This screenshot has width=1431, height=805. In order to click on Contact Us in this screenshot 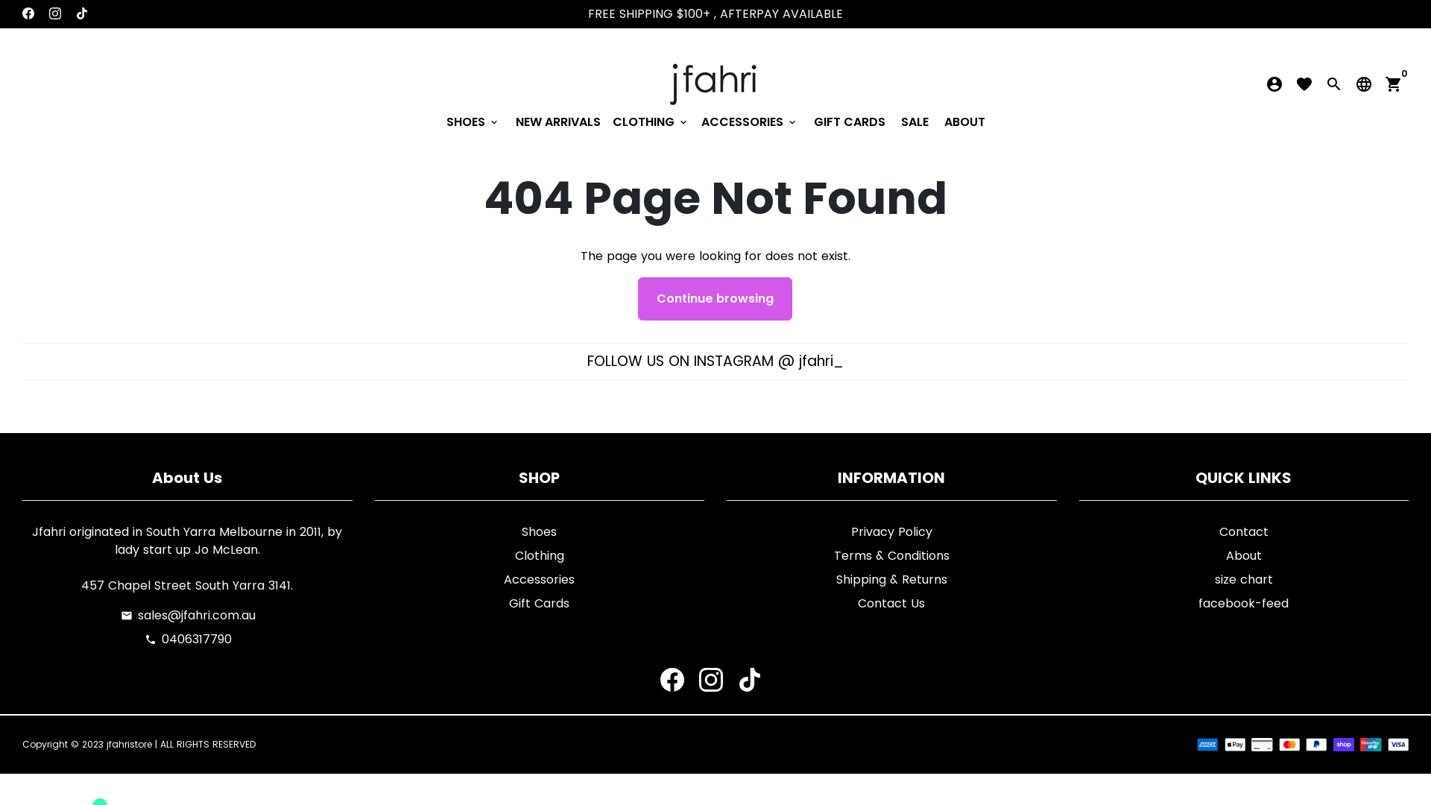, I will do `click(891, 604)`.